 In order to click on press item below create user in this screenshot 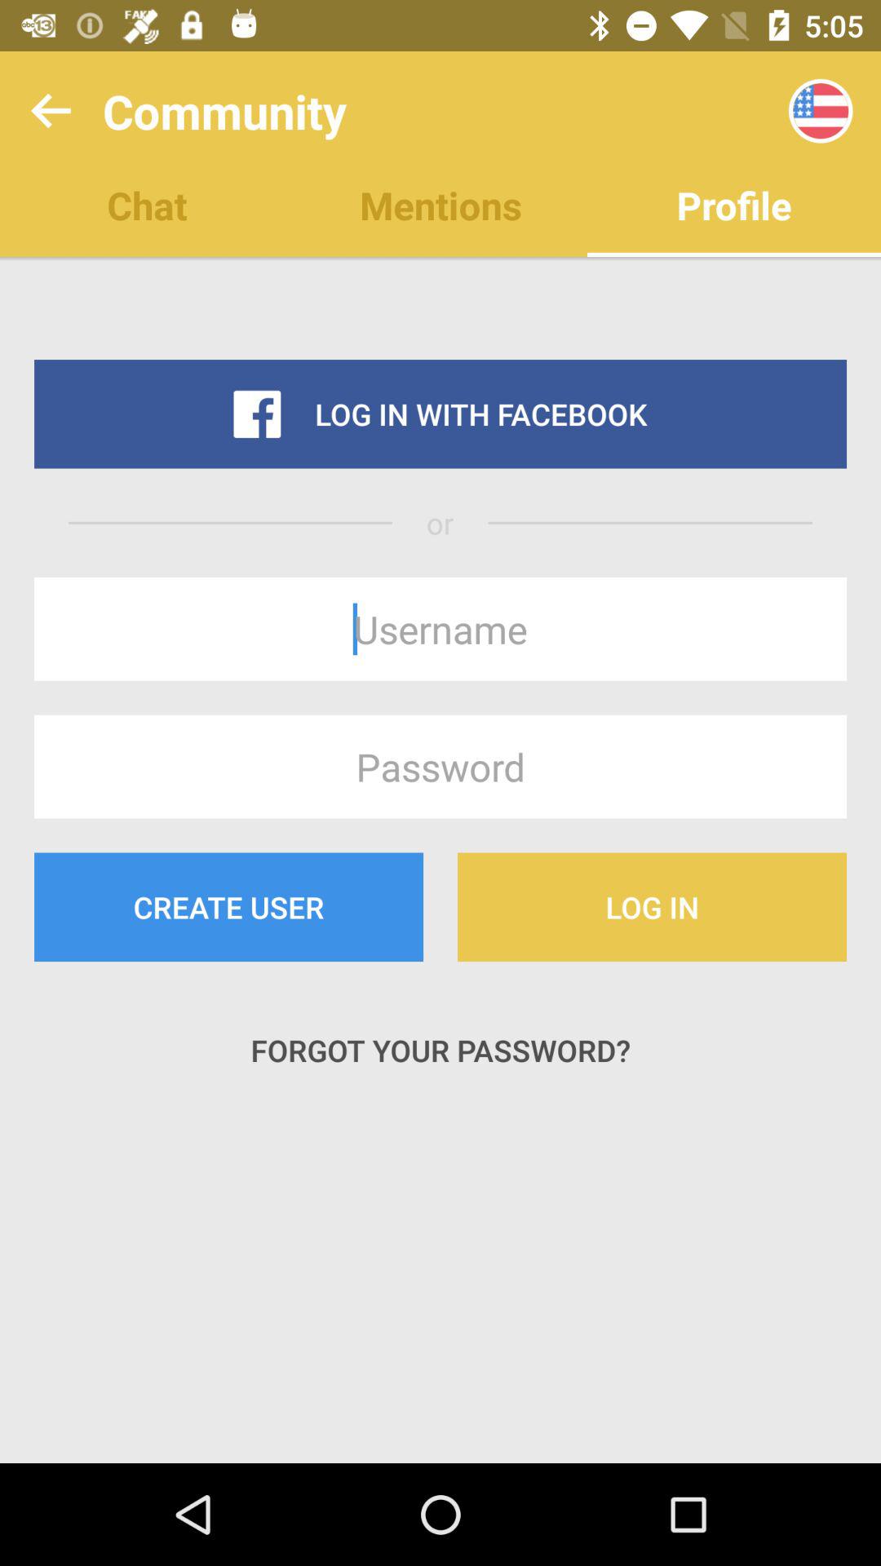, I will do `click(440, 1051)`.